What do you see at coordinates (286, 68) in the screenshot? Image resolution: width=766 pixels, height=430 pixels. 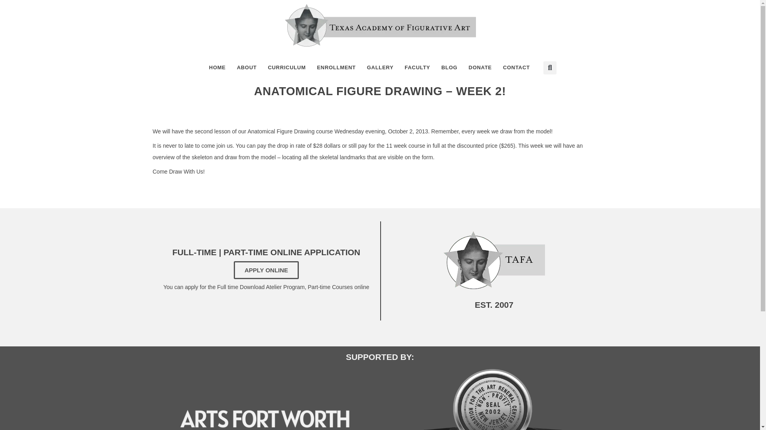 I see `CURRICULUM` at bounding box center [286, 68].